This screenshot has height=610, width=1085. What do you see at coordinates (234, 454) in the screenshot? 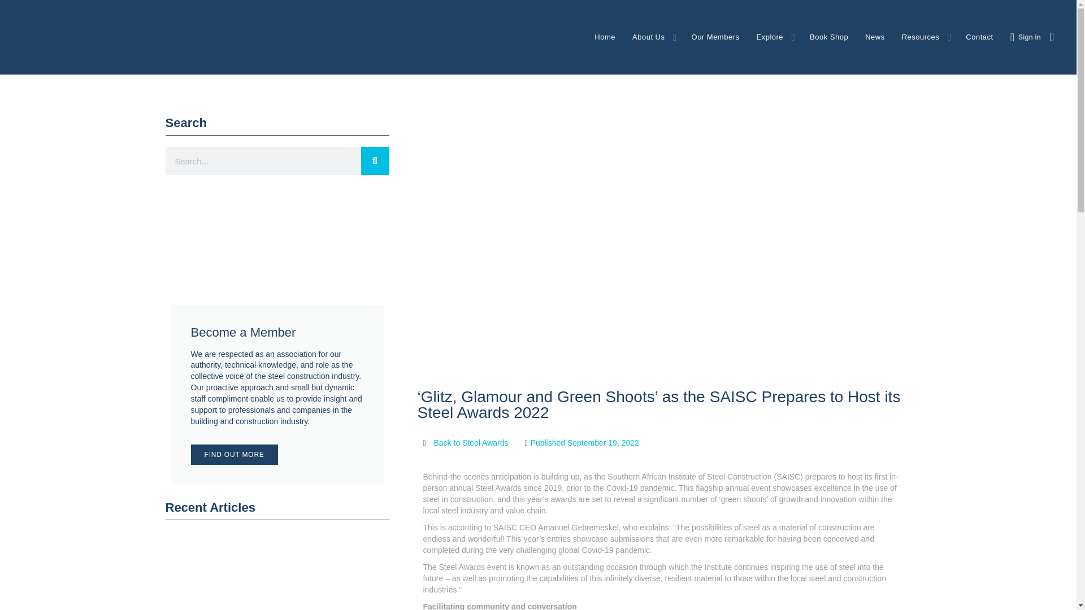
I see `FIND OUT MORE` at bounding box center [234, 454].